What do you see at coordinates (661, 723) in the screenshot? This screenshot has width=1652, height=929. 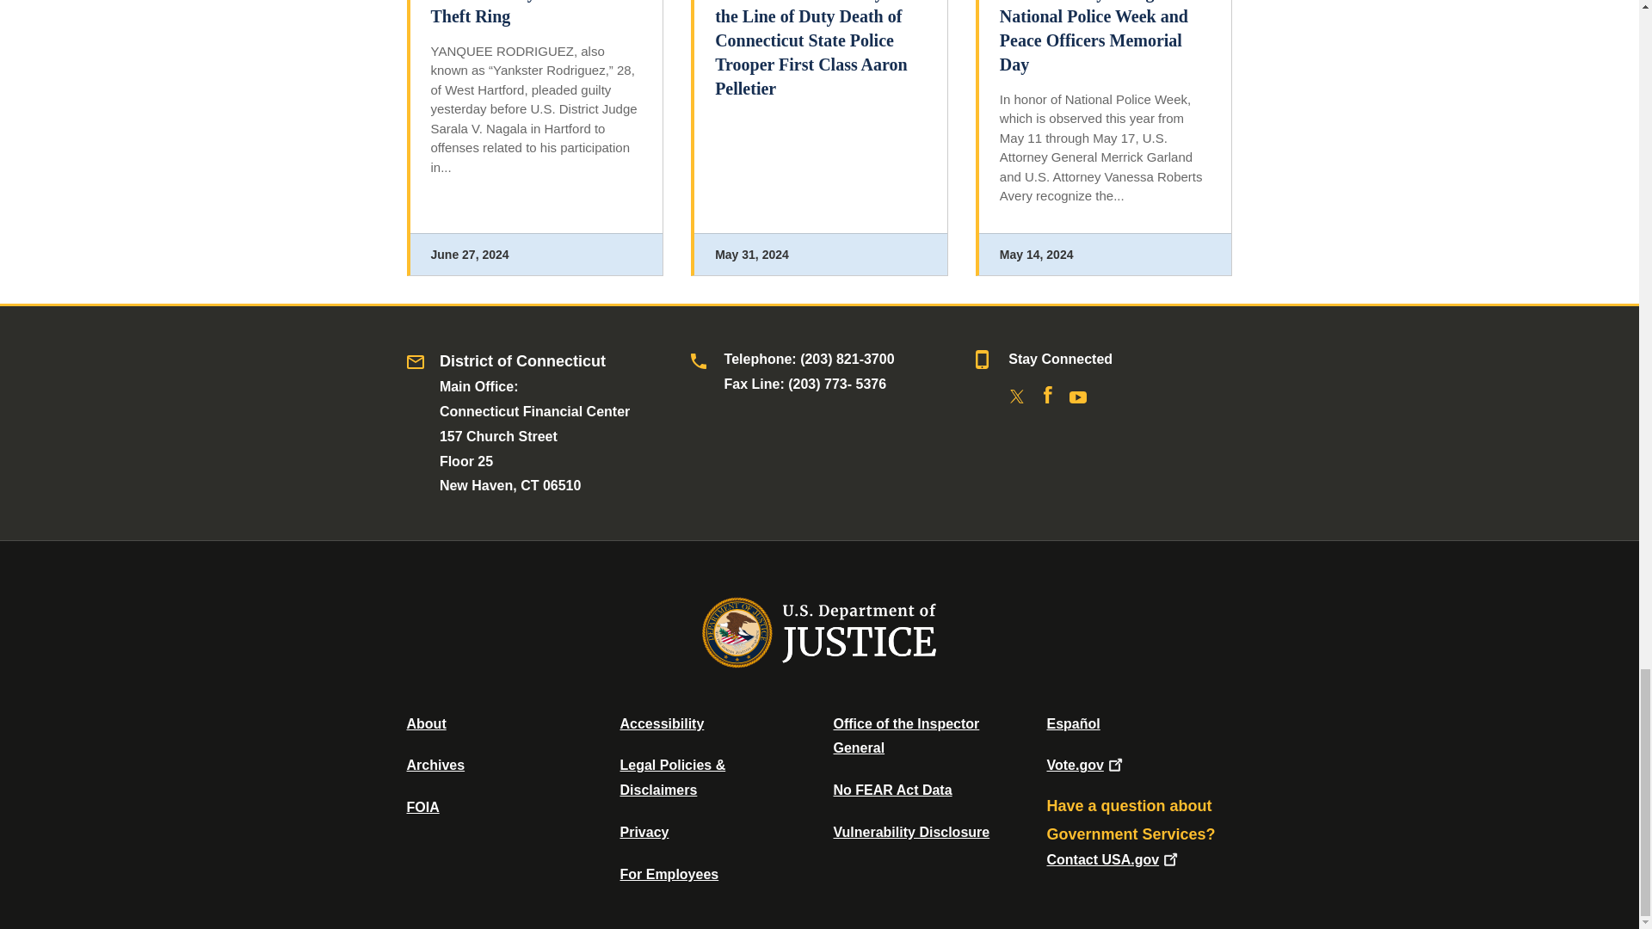 I see `Accessibility Statement` at bounding box center [661, 723].